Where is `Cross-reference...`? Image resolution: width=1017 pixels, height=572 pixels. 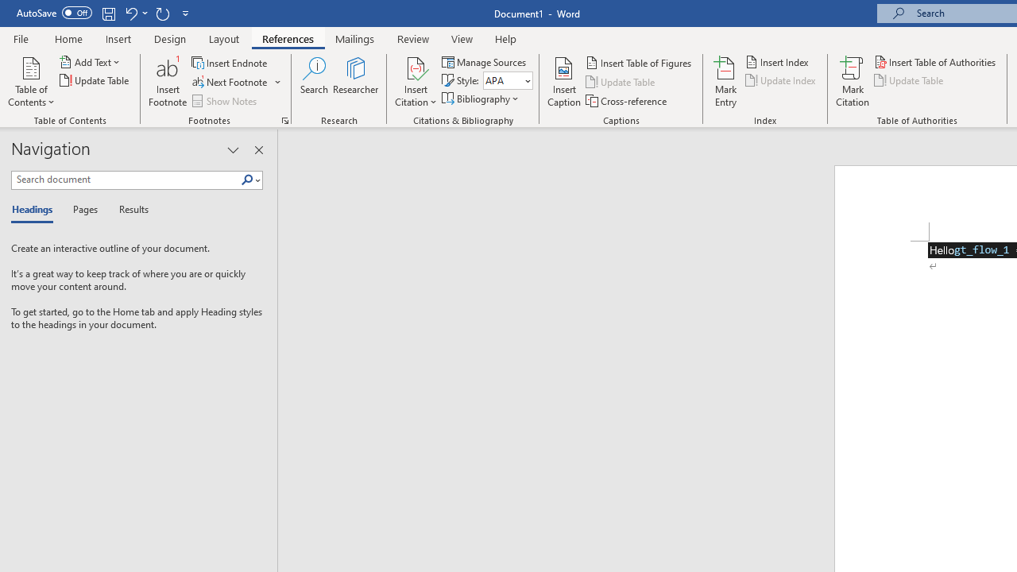
Cross-reference... is located at coordinates (628, 100).